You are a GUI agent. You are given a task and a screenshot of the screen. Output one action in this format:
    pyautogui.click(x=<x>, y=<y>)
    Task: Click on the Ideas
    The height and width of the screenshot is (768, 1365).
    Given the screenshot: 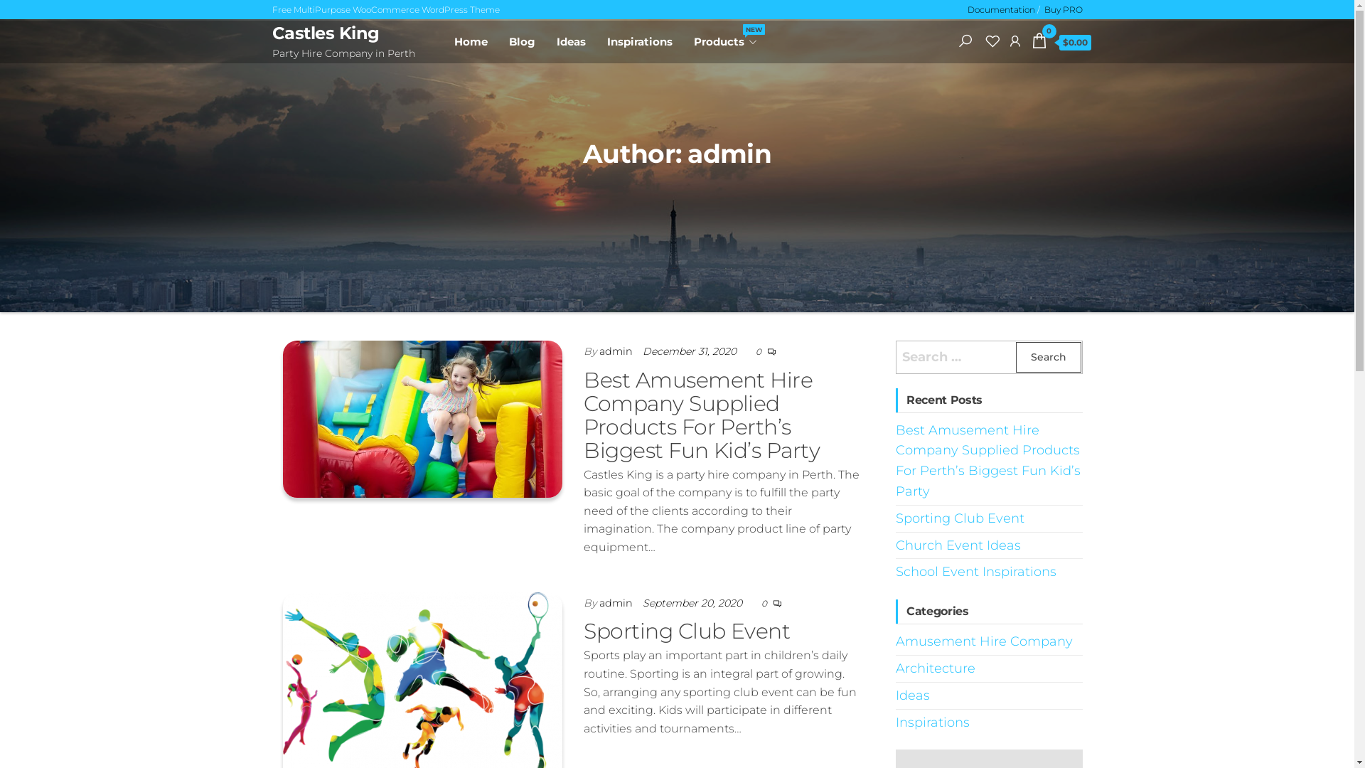 What is the action you would take?
    pyautogui.click(x=572, y=42)
    